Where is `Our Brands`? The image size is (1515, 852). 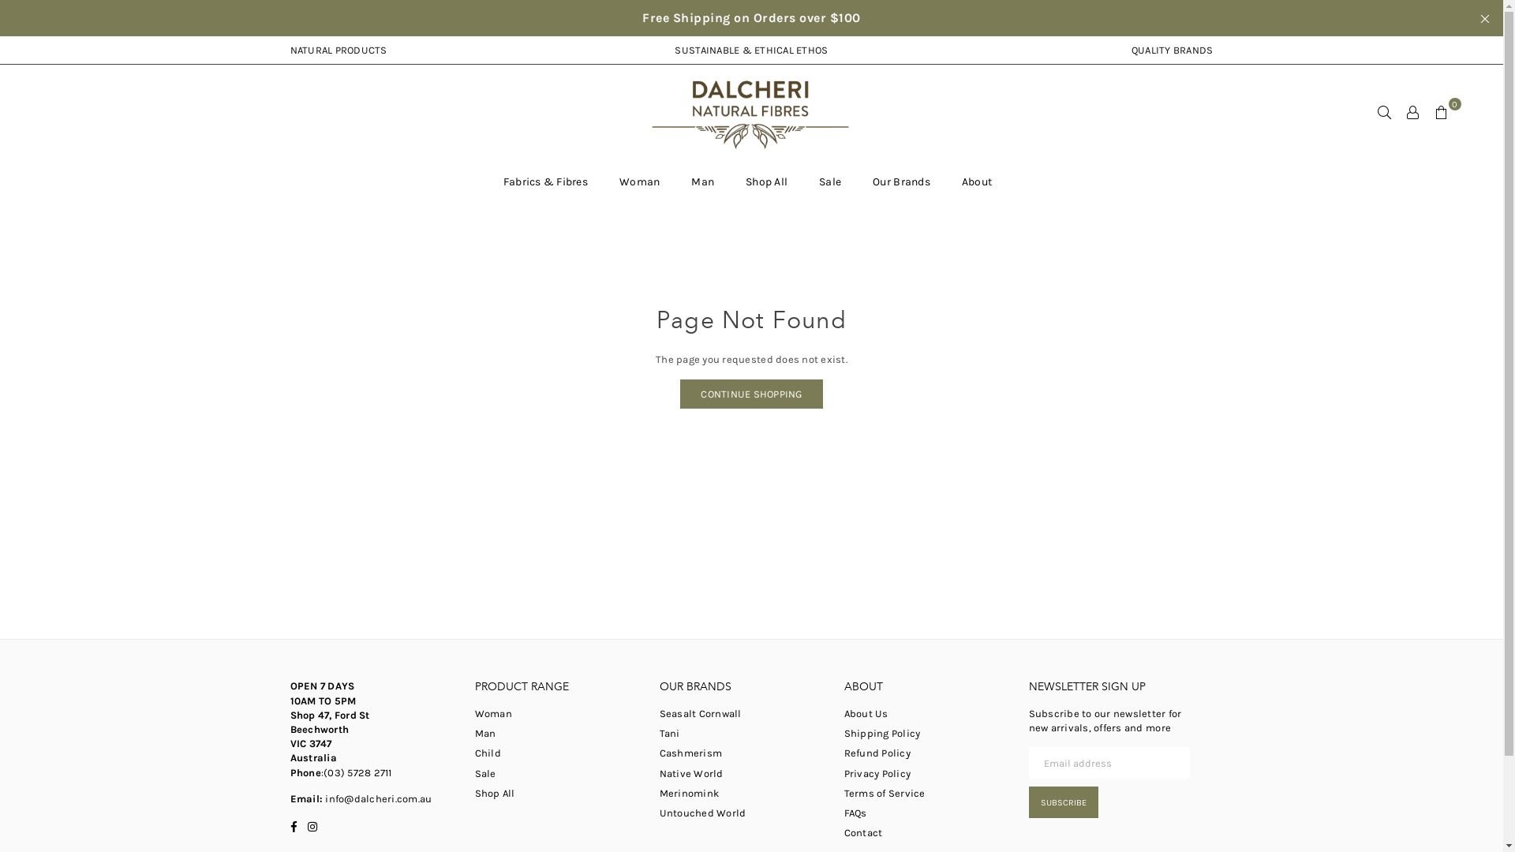
Our Brands is located at coordinates (901, 181).